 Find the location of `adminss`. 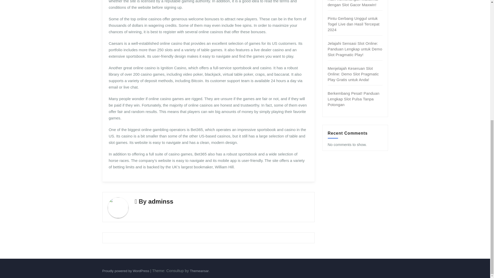

adminss is located at coordinates (161, 201).